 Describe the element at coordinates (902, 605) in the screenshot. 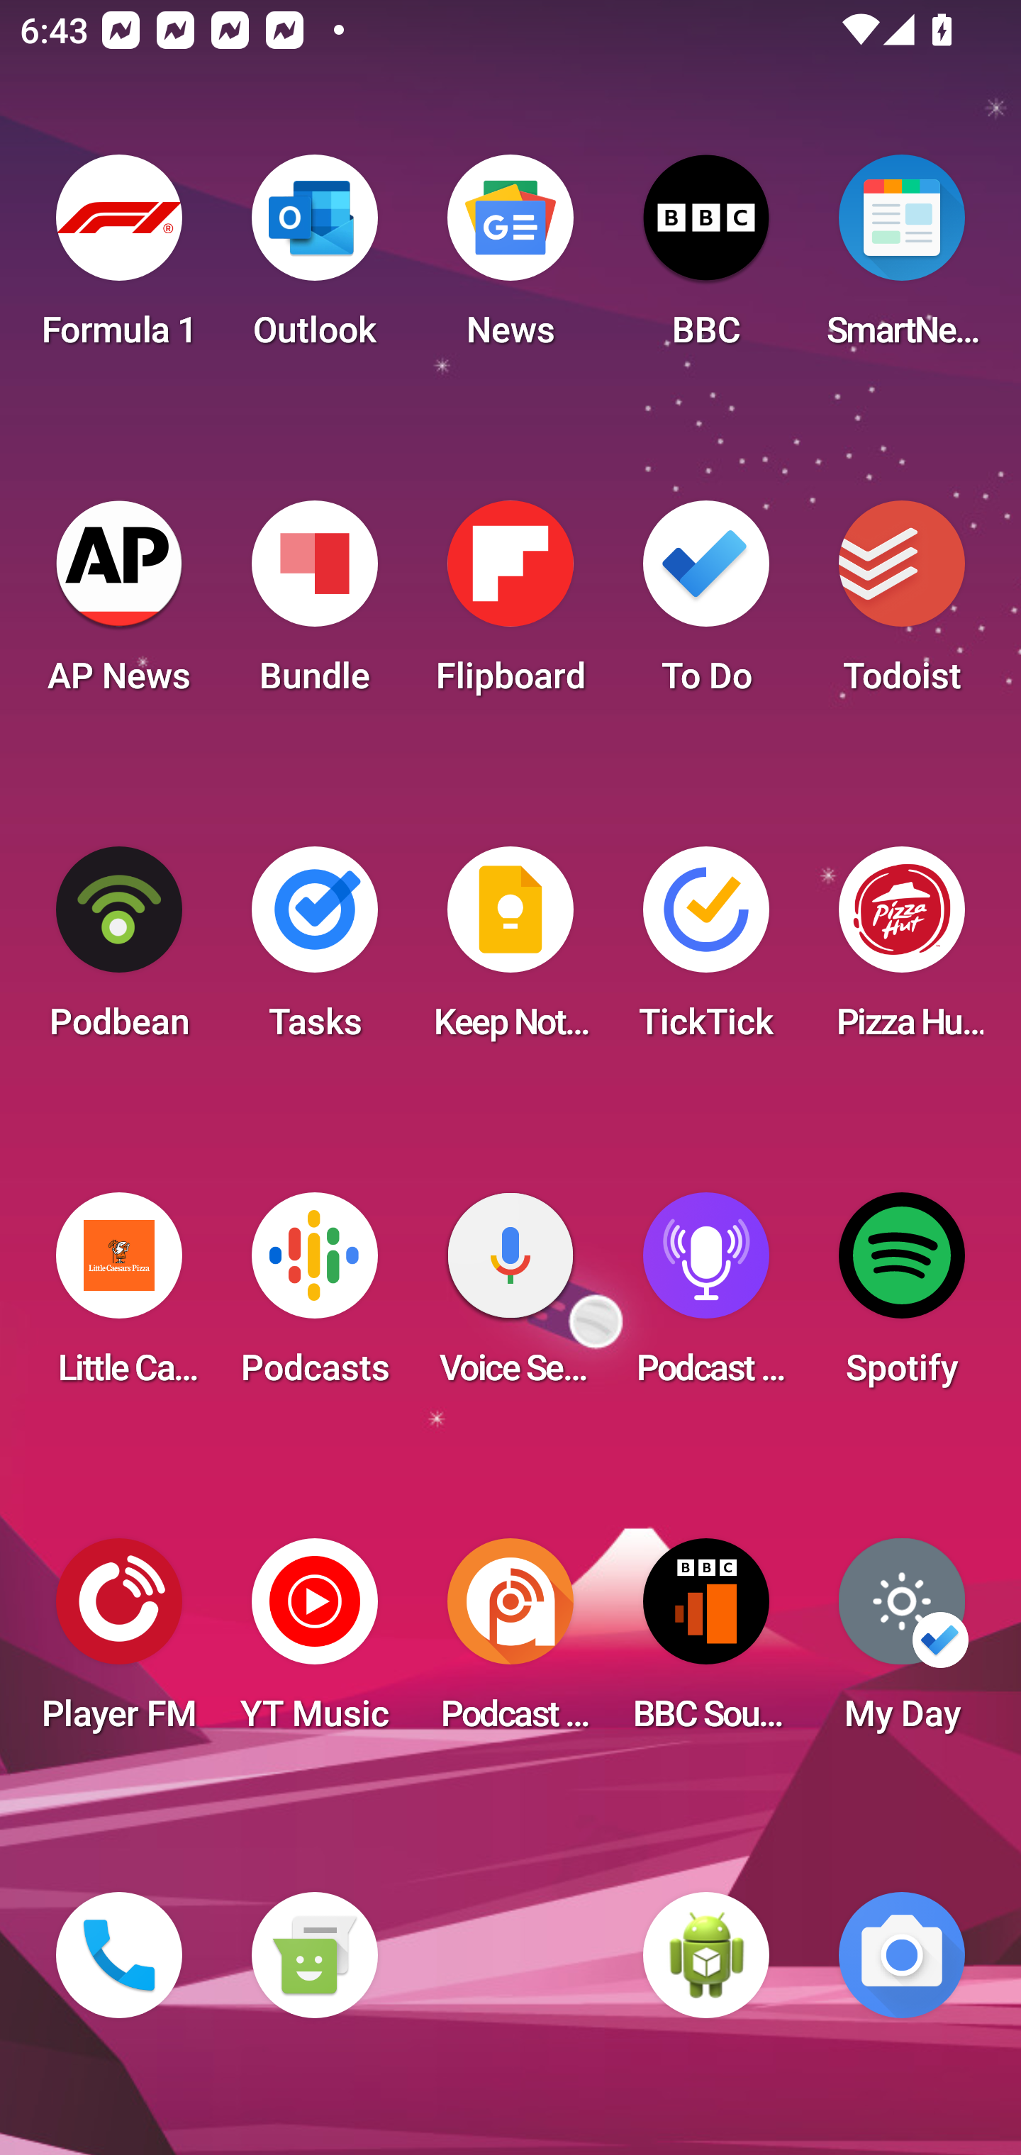

I see `Todoist` at that location.